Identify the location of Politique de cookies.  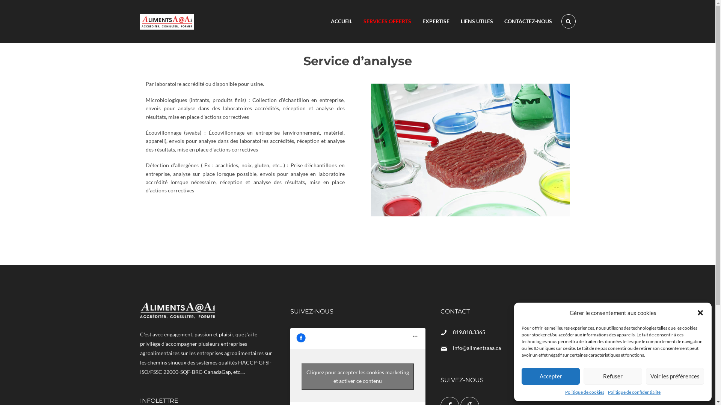
(585, 392).